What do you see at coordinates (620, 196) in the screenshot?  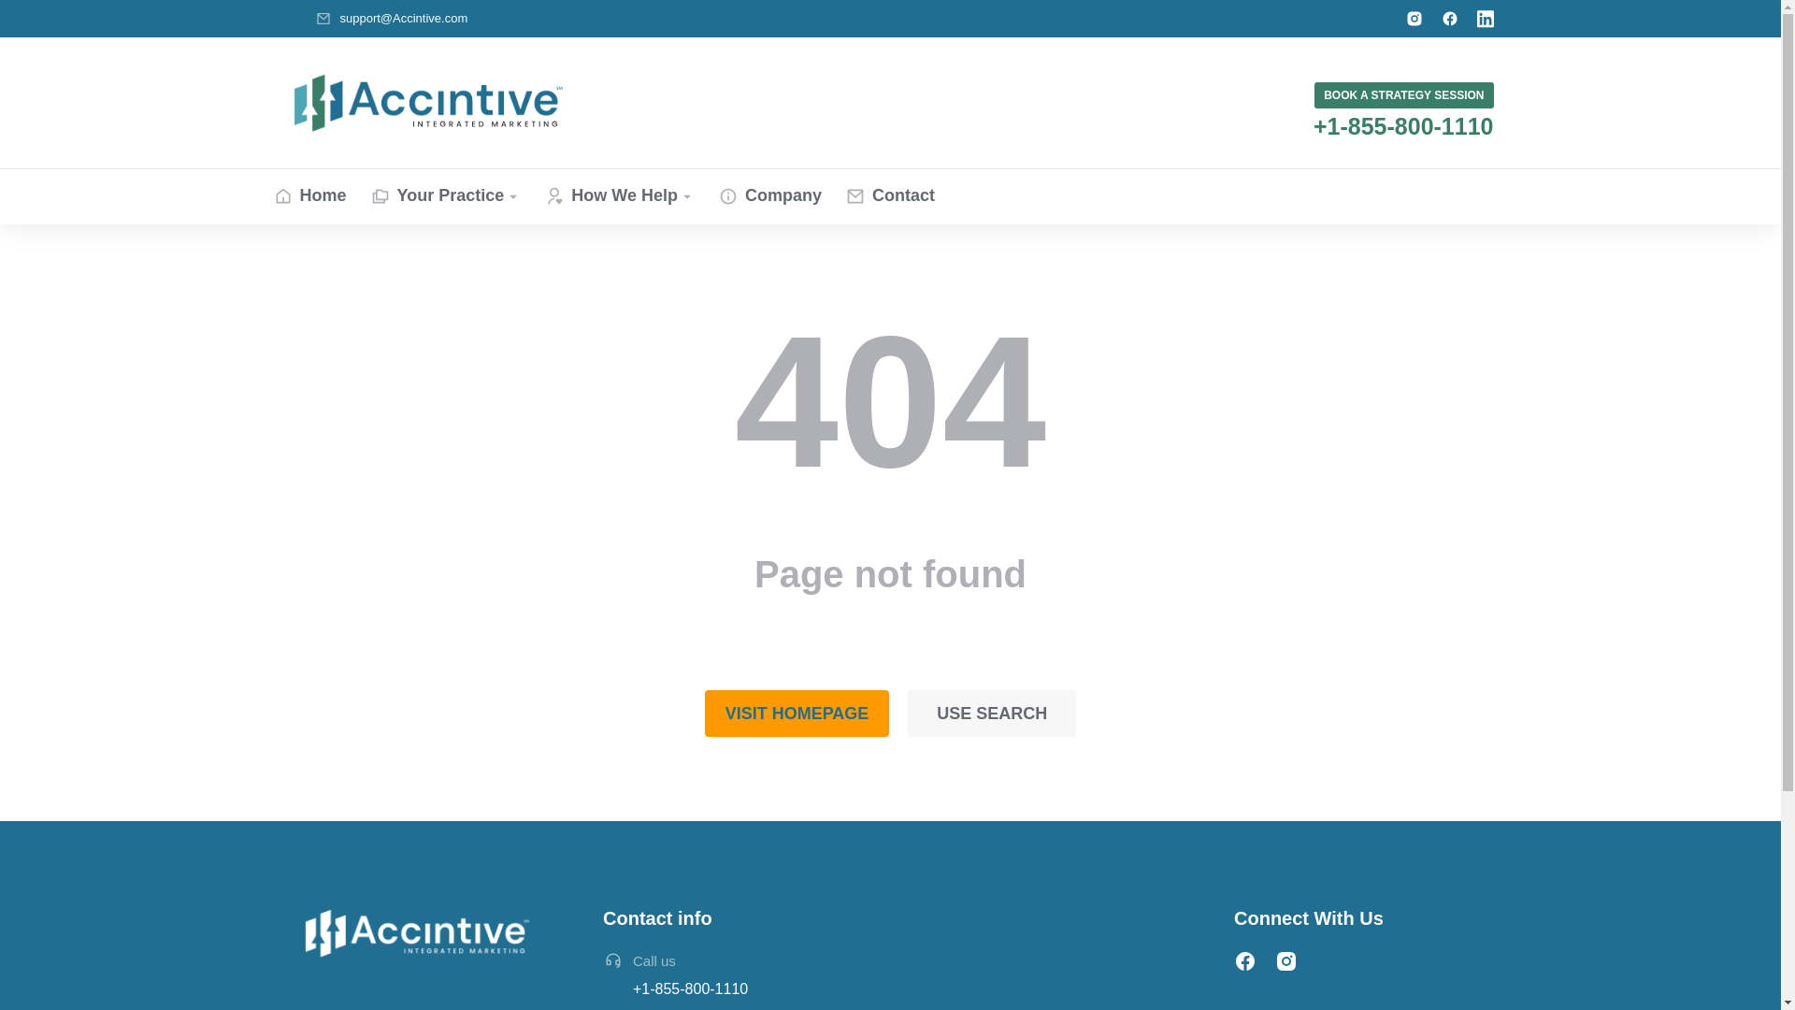 I see `How We Help` at bounding box center [620, 196].